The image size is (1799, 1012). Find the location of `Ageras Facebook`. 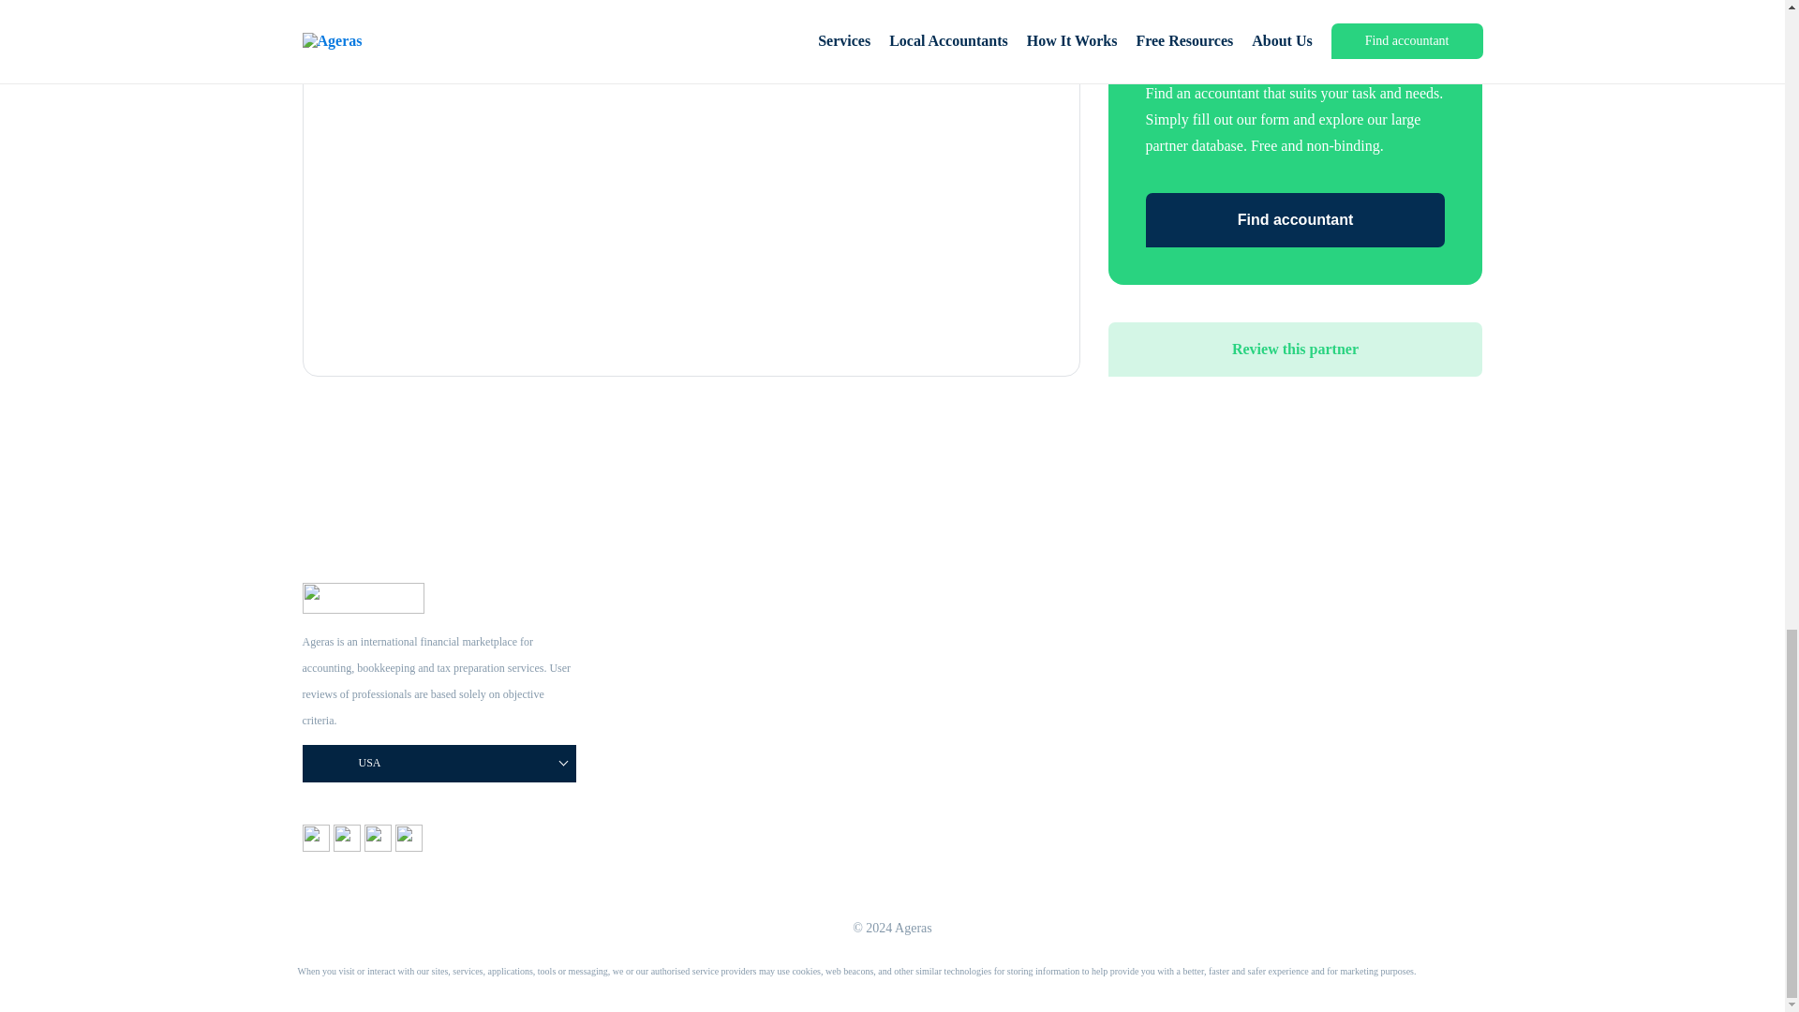

Ageras Facebook is located at coordinates (317, 846).